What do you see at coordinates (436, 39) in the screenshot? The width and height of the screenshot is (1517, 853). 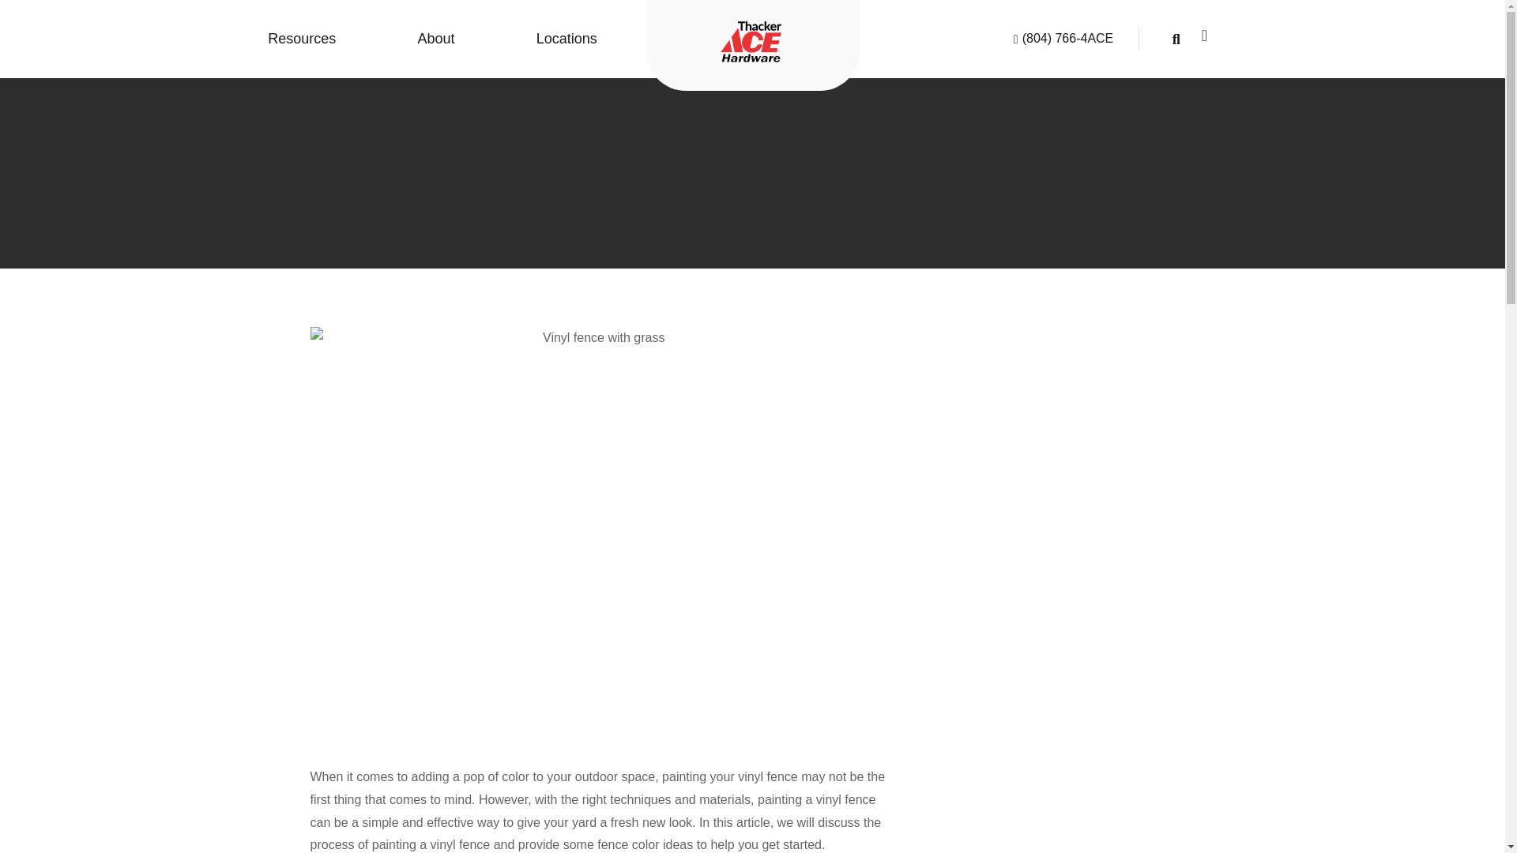 I see `About` at bounding box center [436, 39].